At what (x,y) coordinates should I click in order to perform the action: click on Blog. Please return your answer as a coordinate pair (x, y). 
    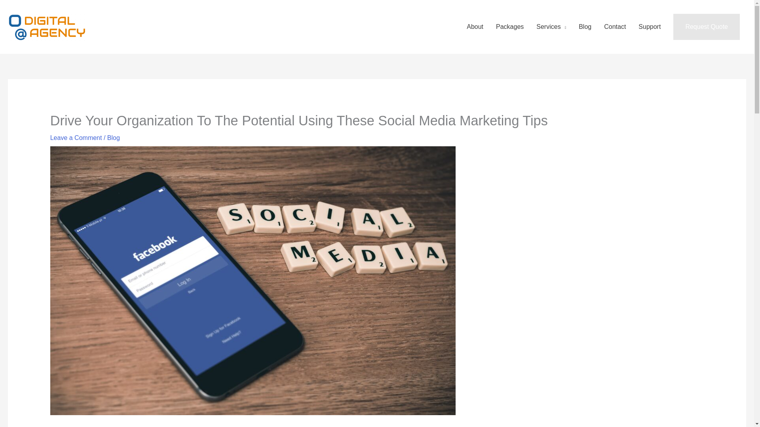
    Looking at the image, I should click on (113, 138).